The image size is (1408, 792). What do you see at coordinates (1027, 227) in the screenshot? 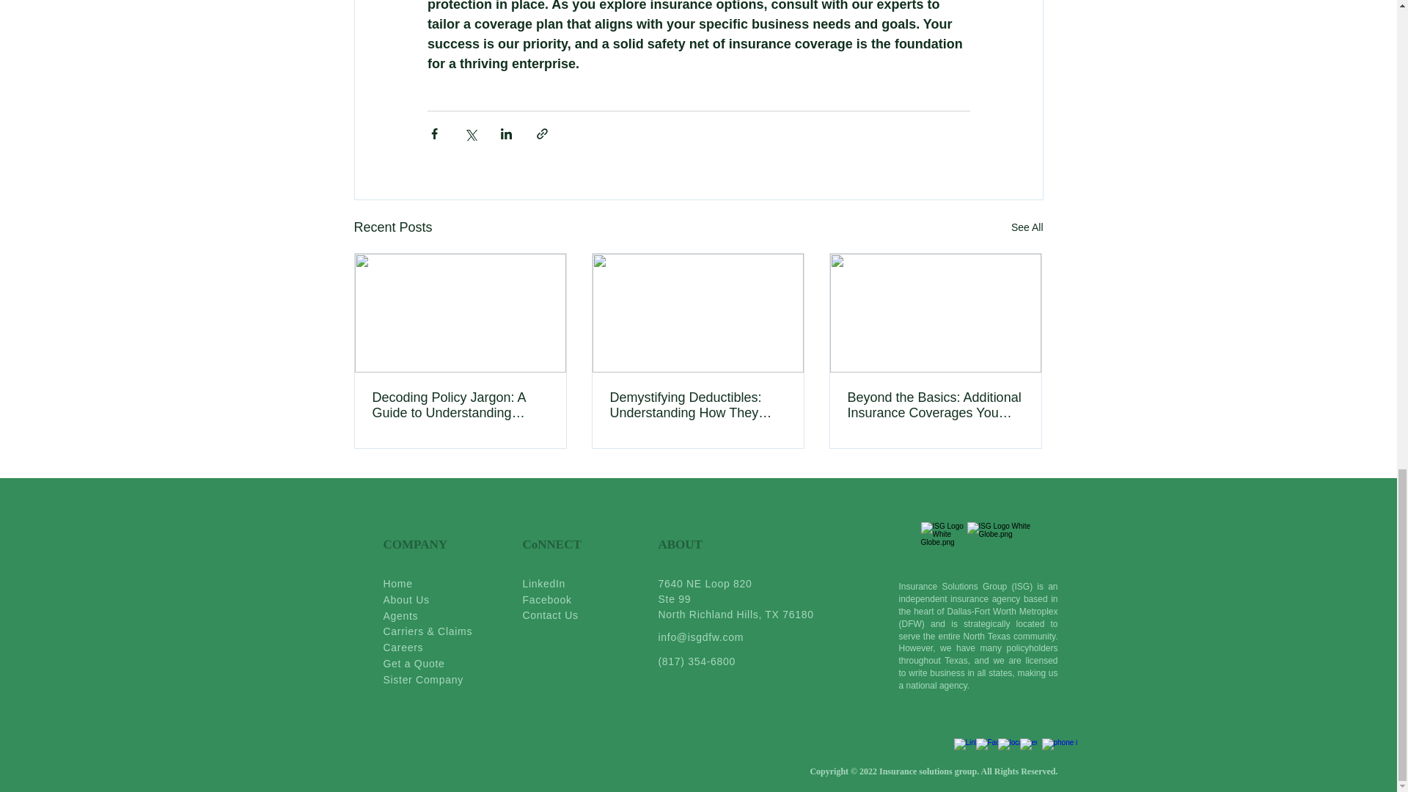
I see `See All` at bounding box center [1027, 227].